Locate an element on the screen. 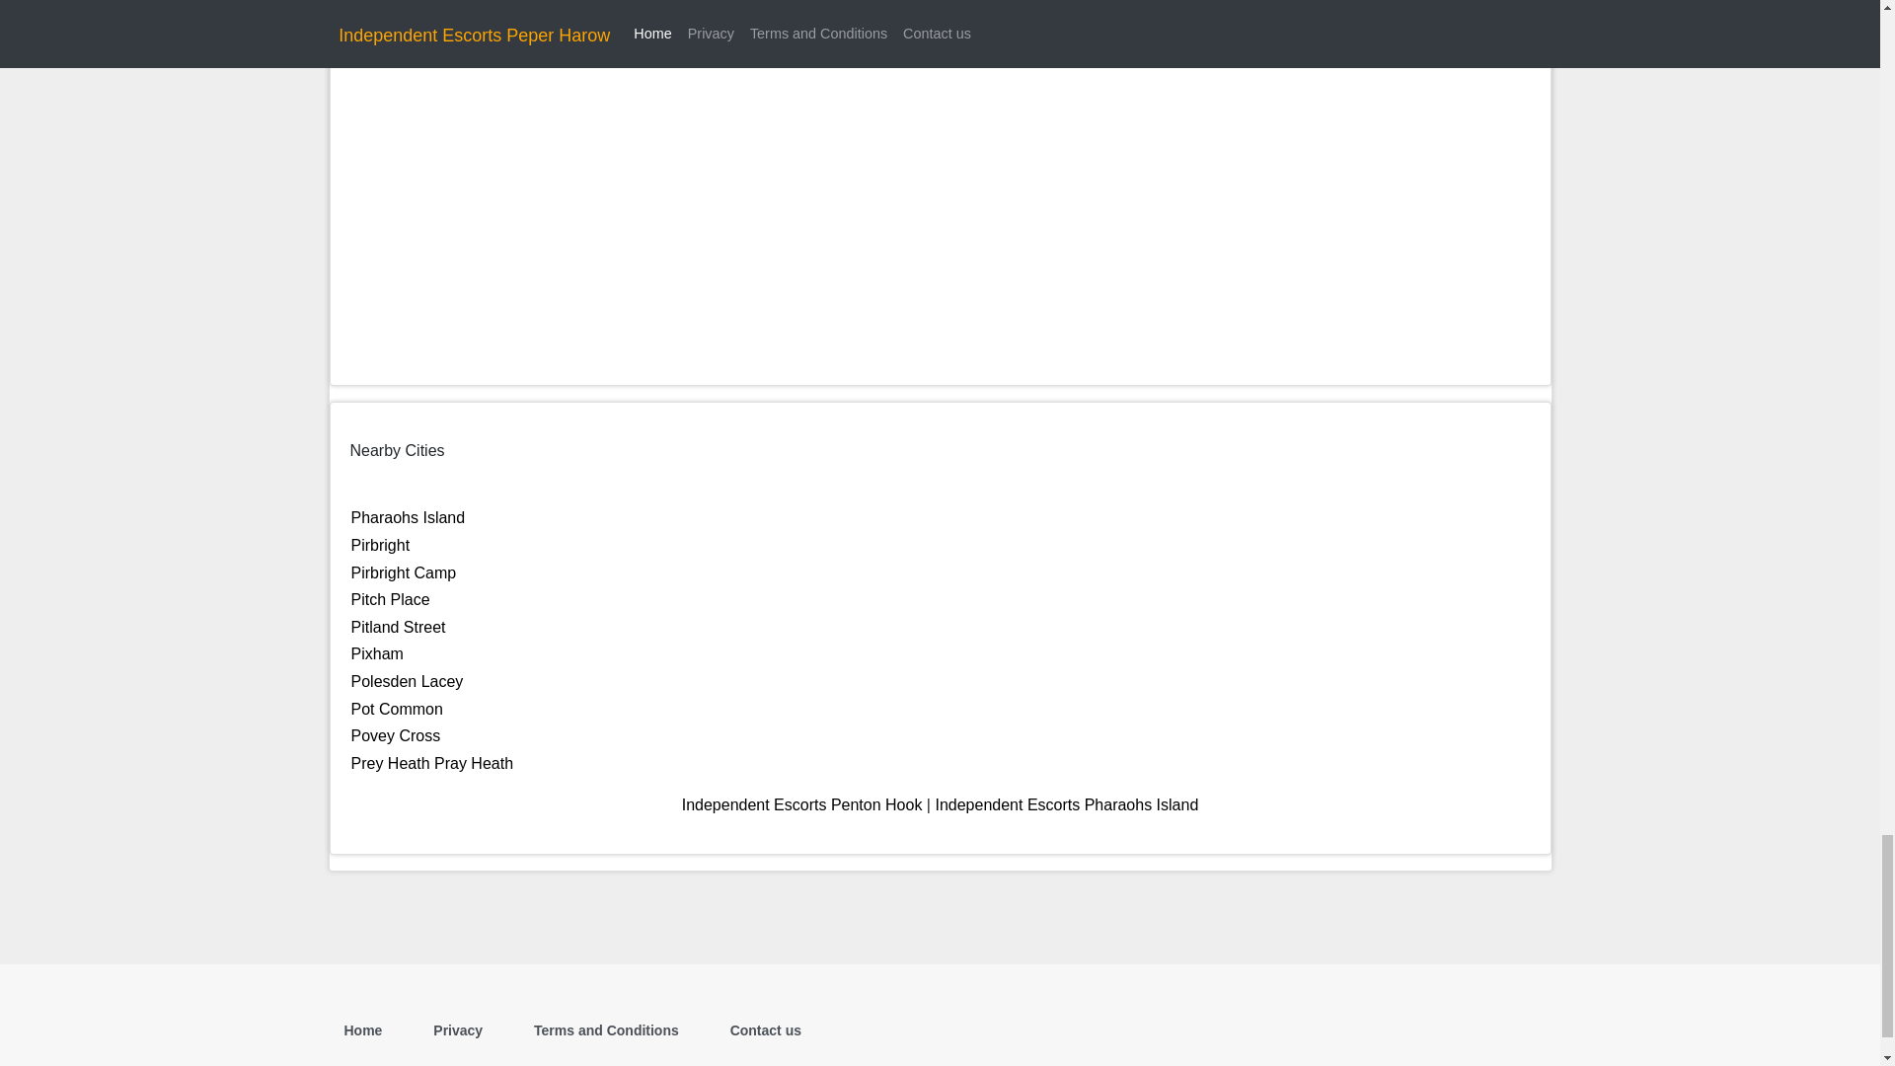  Pot Common is located at coordinates (397, 709).